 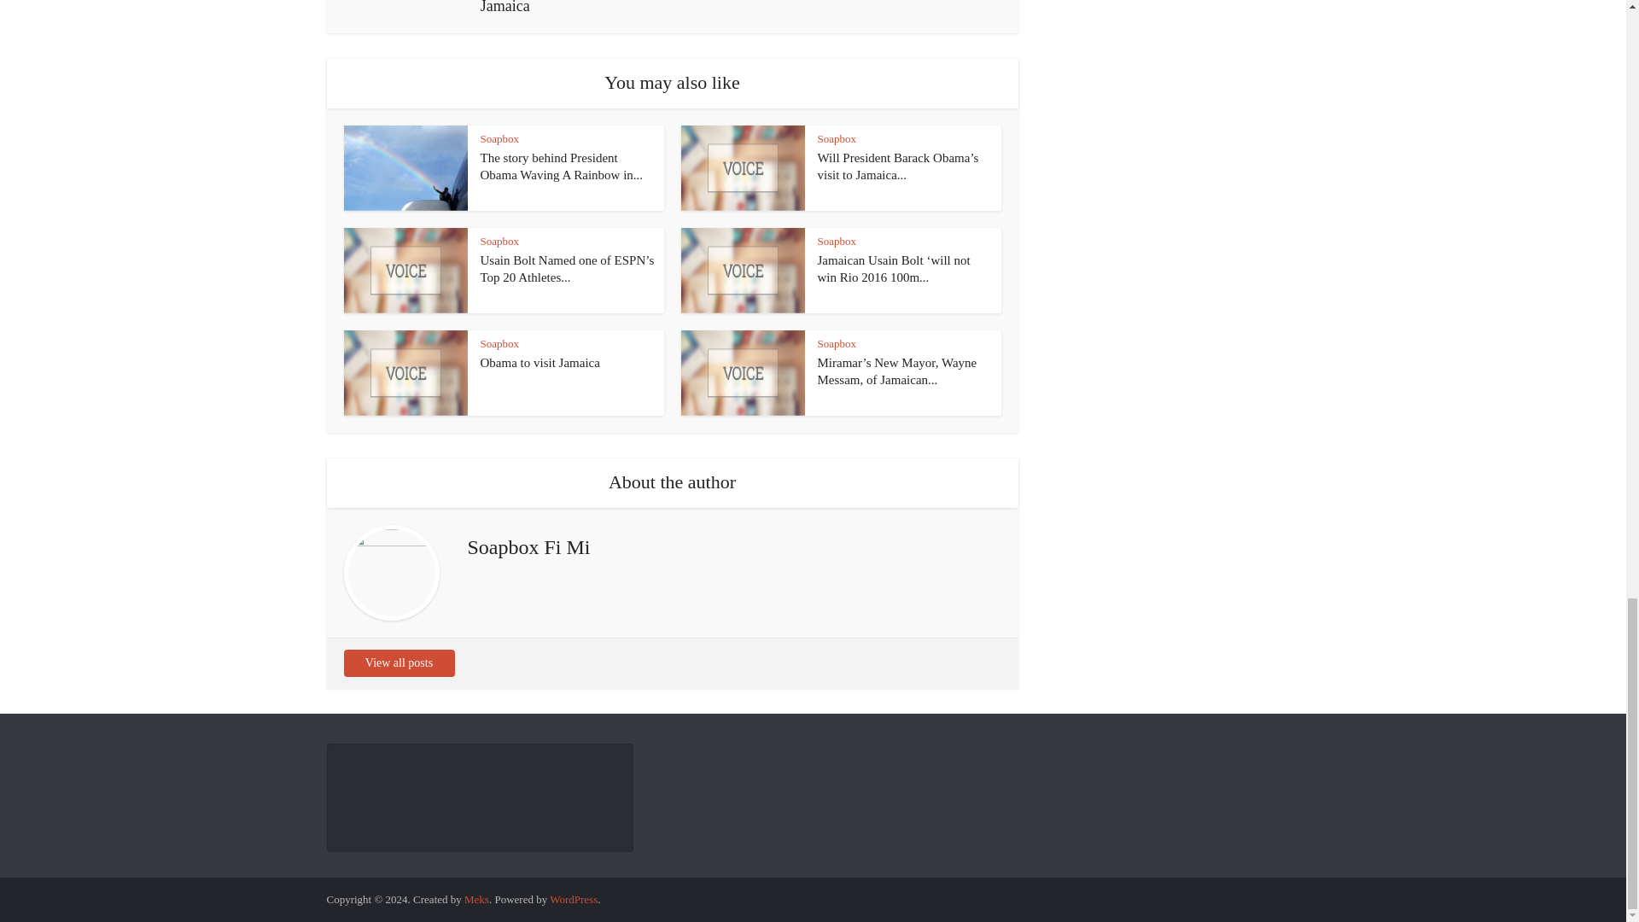 I want to click on Soapbox, so click(x=499, y=343).